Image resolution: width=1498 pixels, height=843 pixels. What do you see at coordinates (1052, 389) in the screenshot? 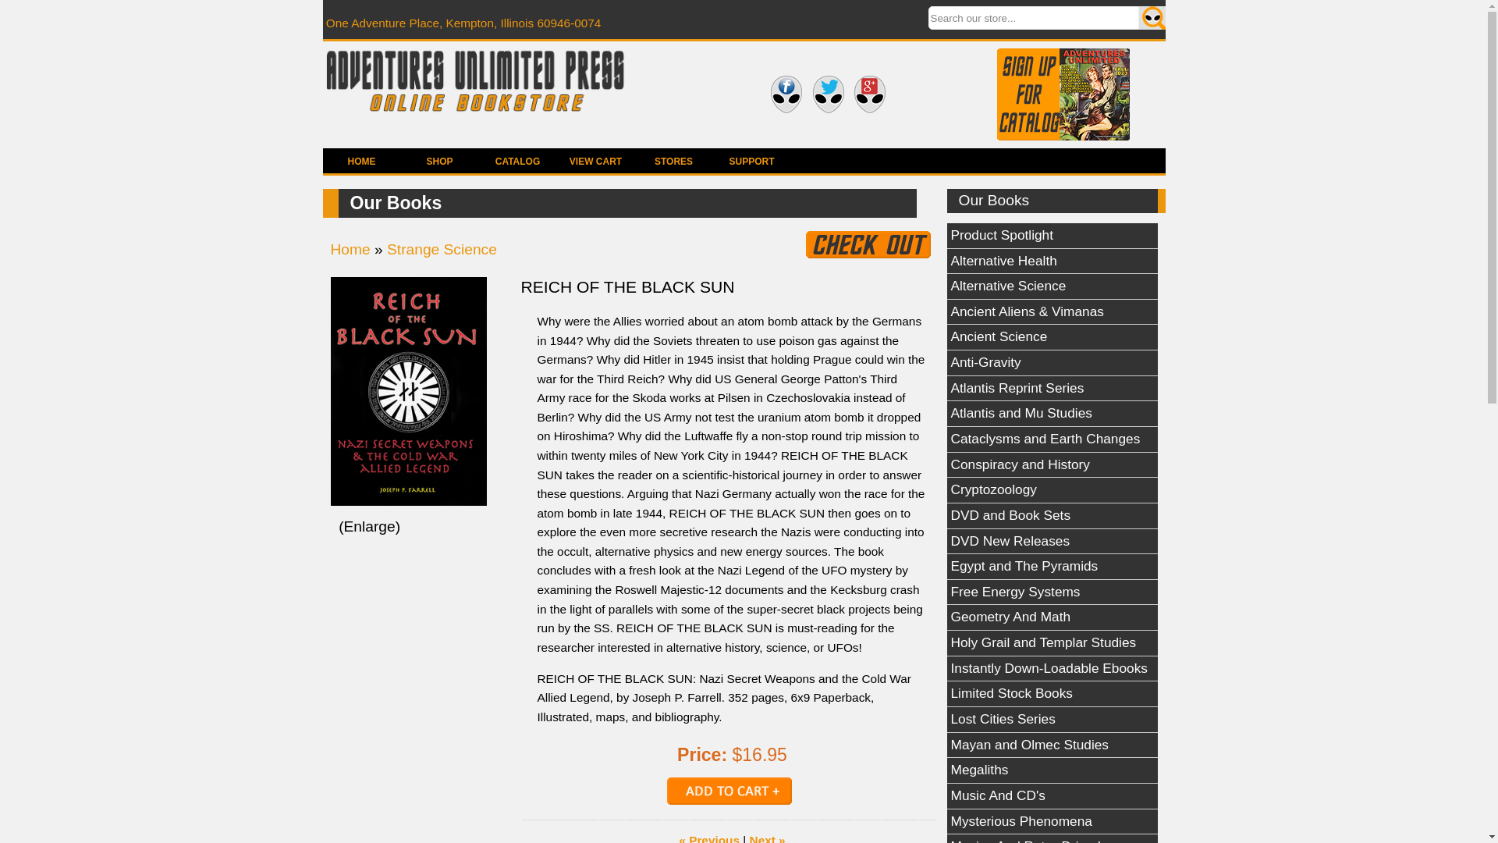
I see `Atlantis Reprint Series` at bounding box center [1052, 389].